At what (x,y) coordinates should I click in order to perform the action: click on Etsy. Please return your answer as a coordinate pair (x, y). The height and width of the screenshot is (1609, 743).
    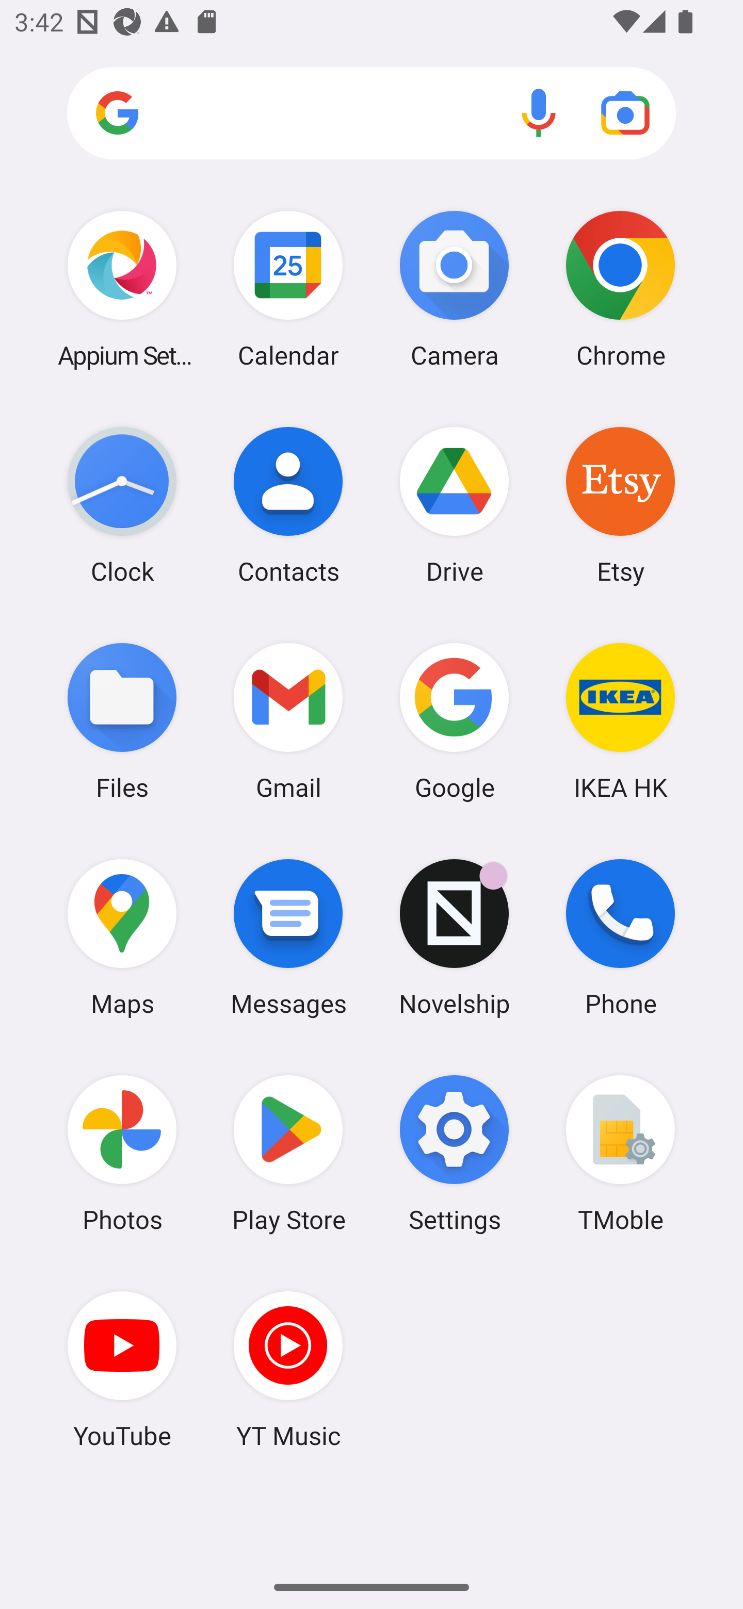
    Looking at the image, I should click on (620, 505).